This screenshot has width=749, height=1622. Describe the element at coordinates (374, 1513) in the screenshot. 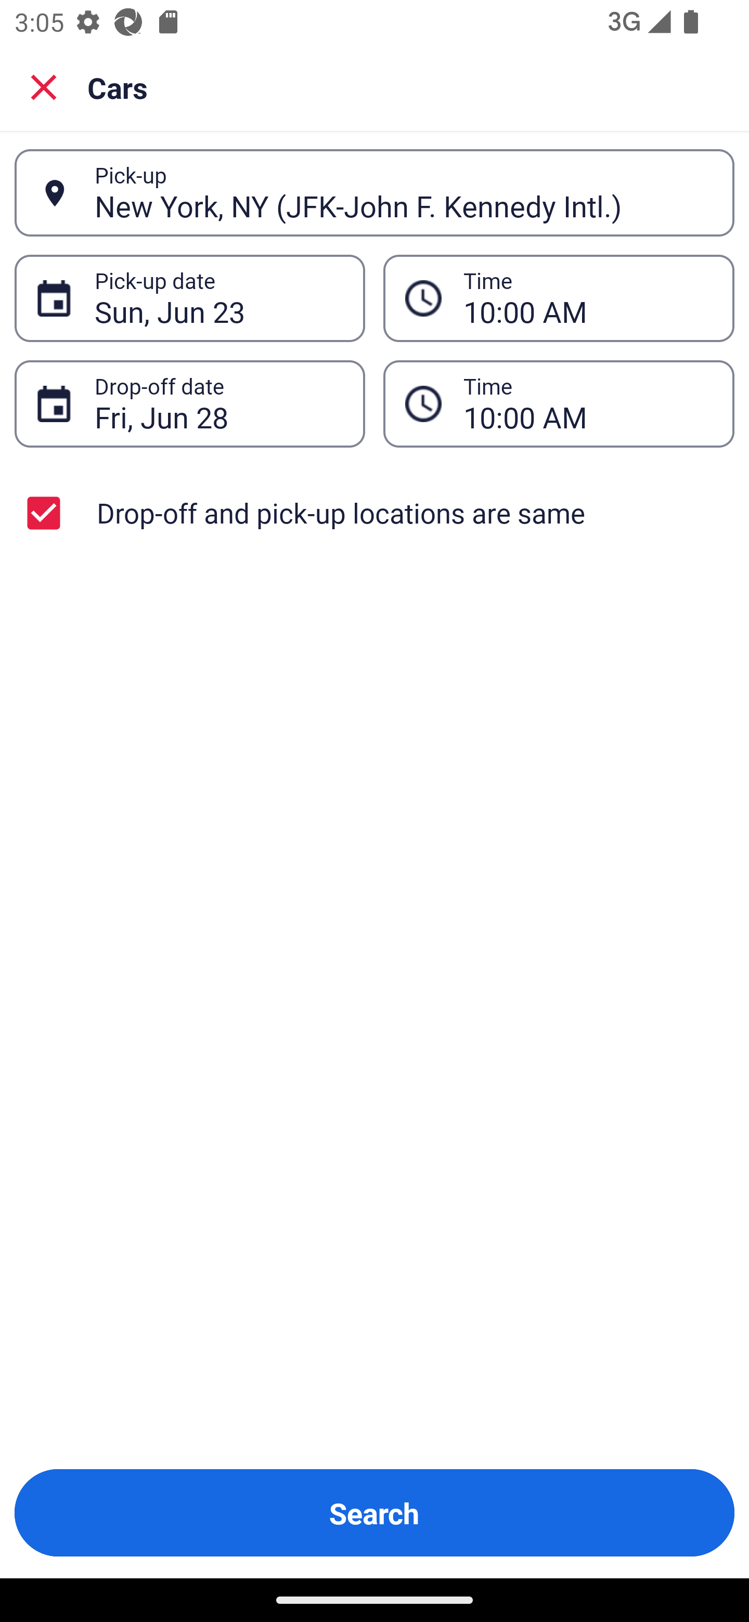

I see `Search Button Search` at that location.